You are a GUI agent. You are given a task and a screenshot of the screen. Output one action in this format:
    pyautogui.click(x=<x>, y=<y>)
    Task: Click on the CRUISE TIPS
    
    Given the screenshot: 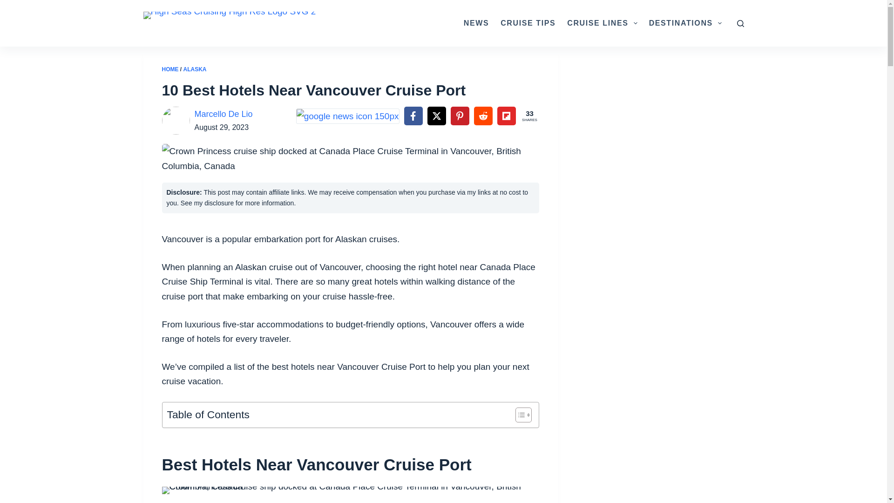 What is the action you would take?
    pyautogui.click(x=528, y=23)
    